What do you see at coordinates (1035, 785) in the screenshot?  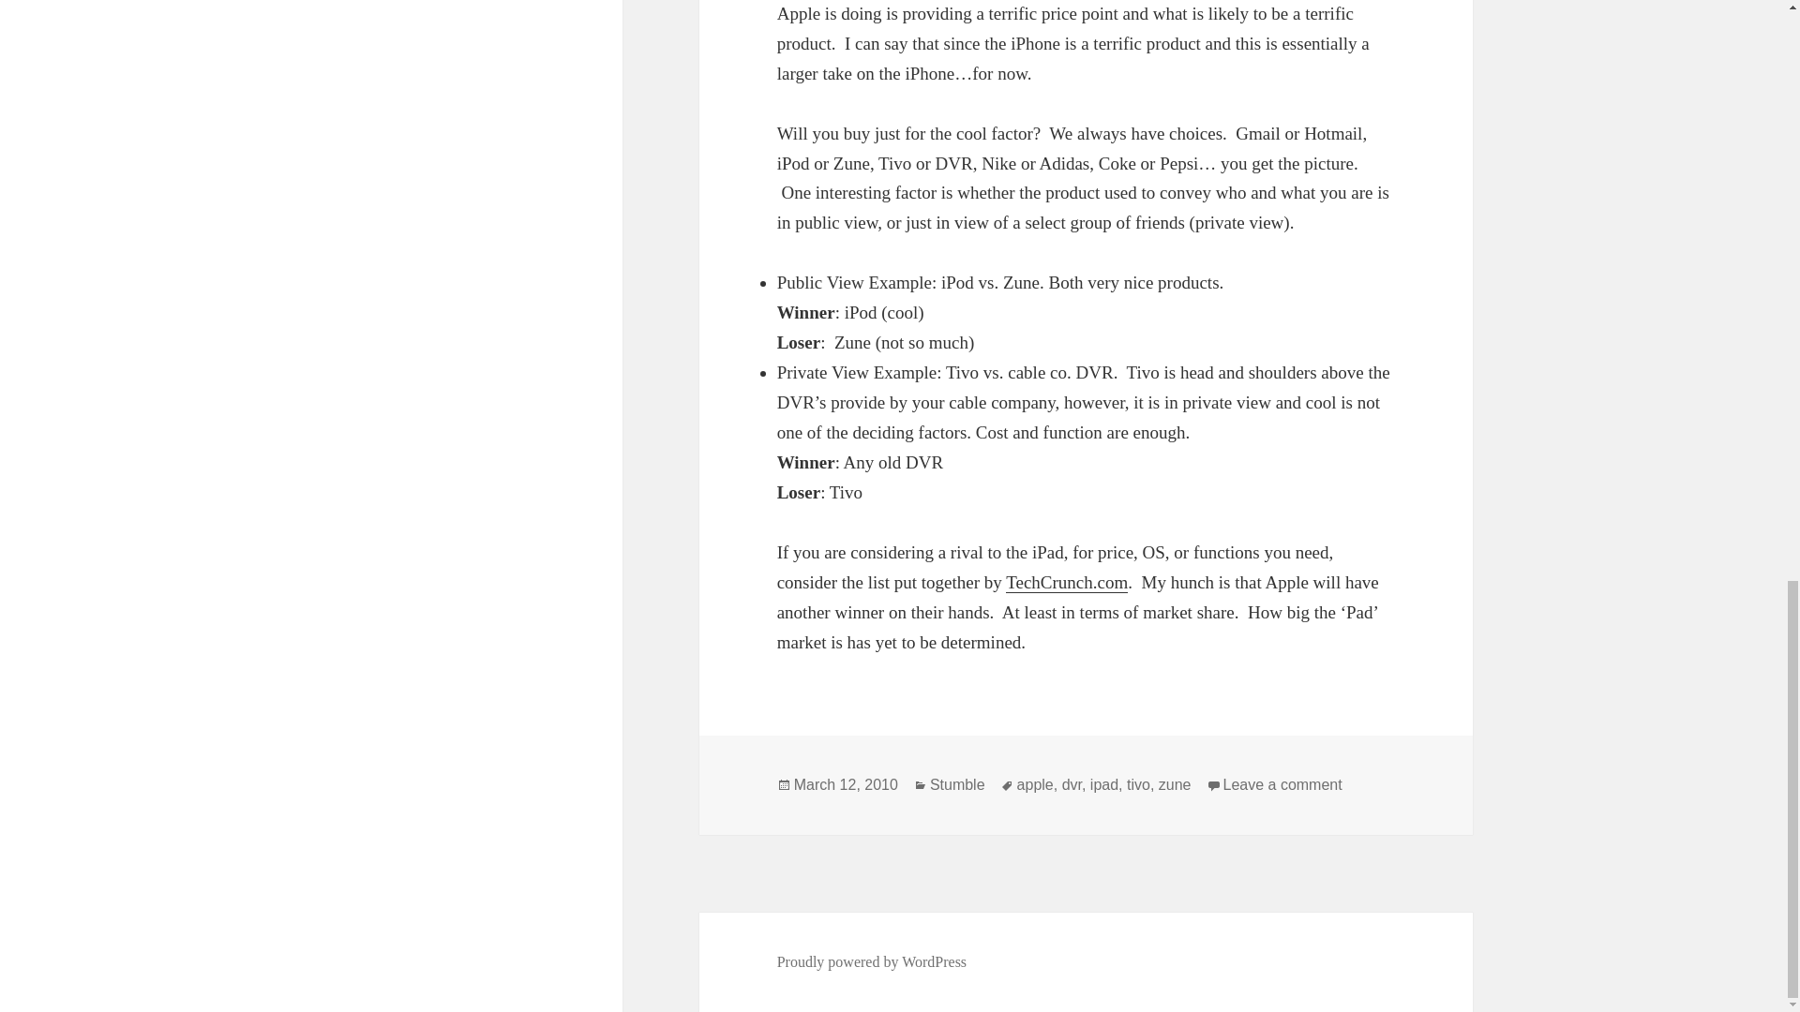 I see `apple` at bounding box center [1035, 785].